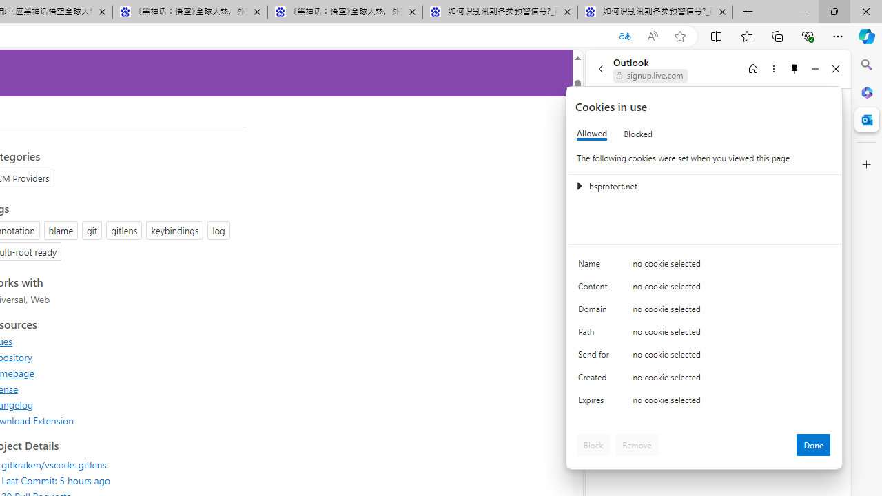 Image resolution: width=882 pixels, height=496 pixels. I want to click on no cookie selected, so click(732, 404).